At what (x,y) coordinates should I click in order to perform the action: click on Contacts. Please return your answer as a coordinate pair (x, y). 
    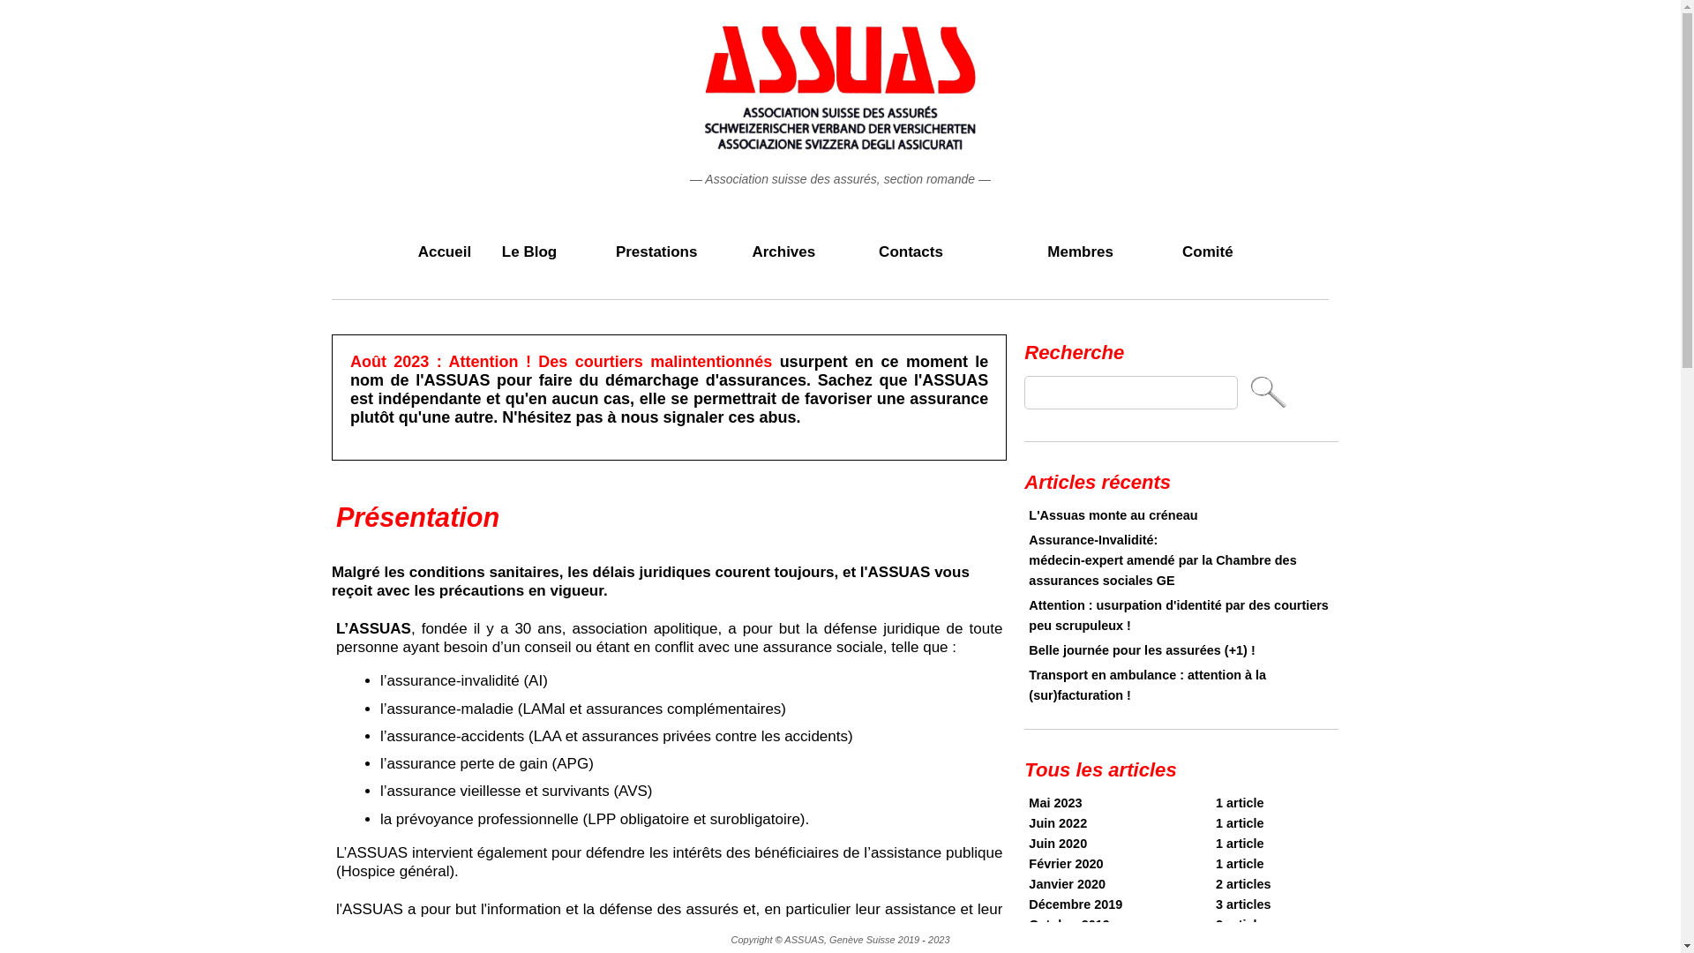
    Looking at the image, I should click on (911, 252).